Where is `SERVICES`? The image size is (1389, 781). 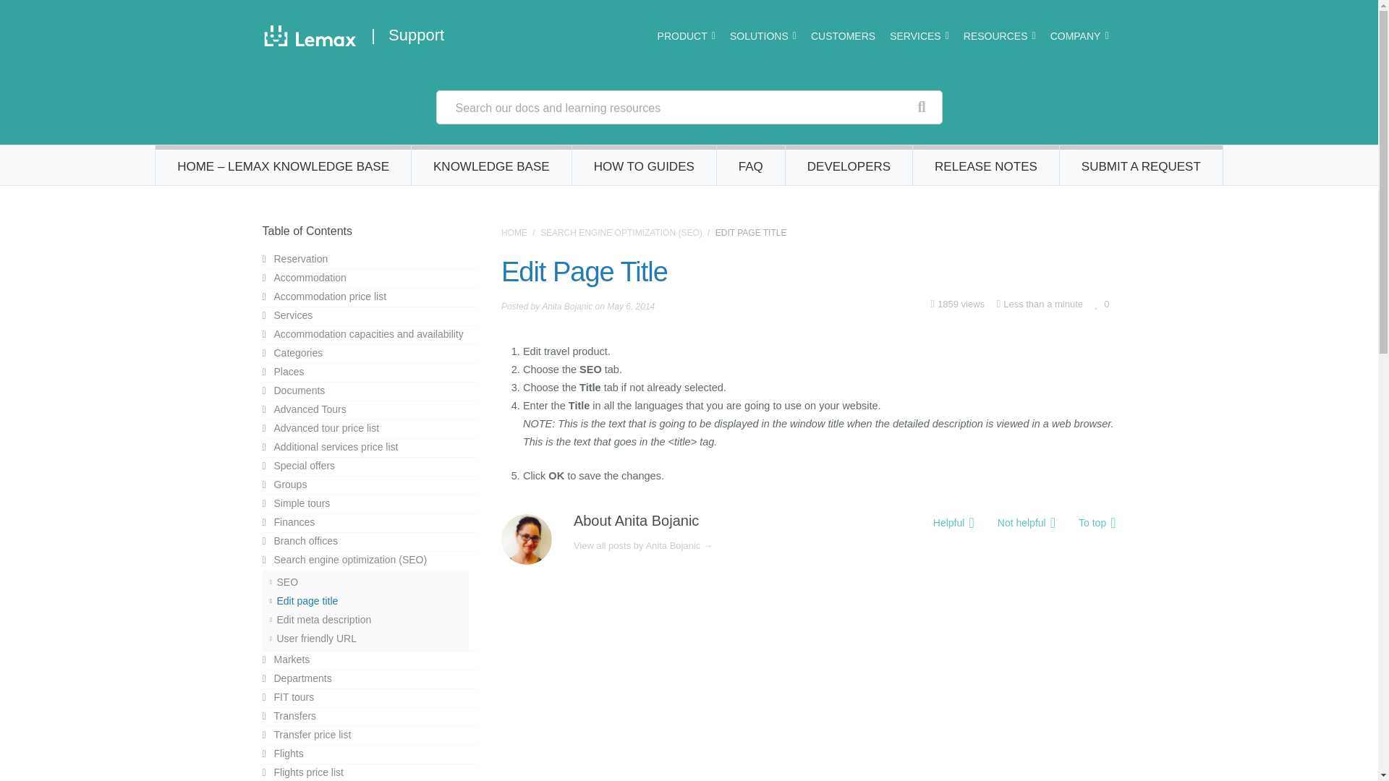
SERVICES is located at coordinates (919, 36).